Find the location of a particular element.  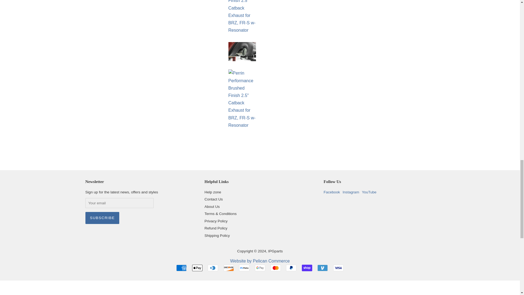

Visa is located at coordinates (338, 268).